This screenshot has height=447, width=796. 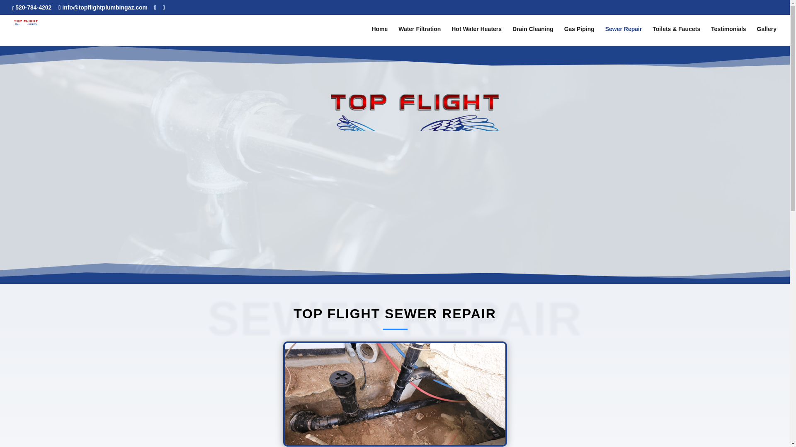 I want to click on Hot Water Heaters, so click(x=476, y=36).